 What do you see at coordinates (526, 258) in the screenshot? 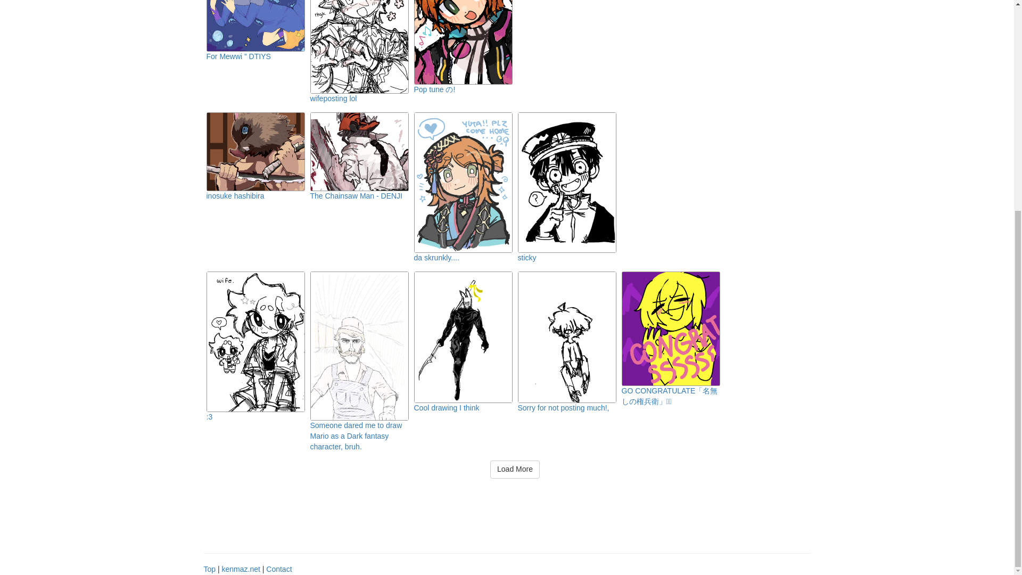
I see `sticky` at bounding box center [526, 258].